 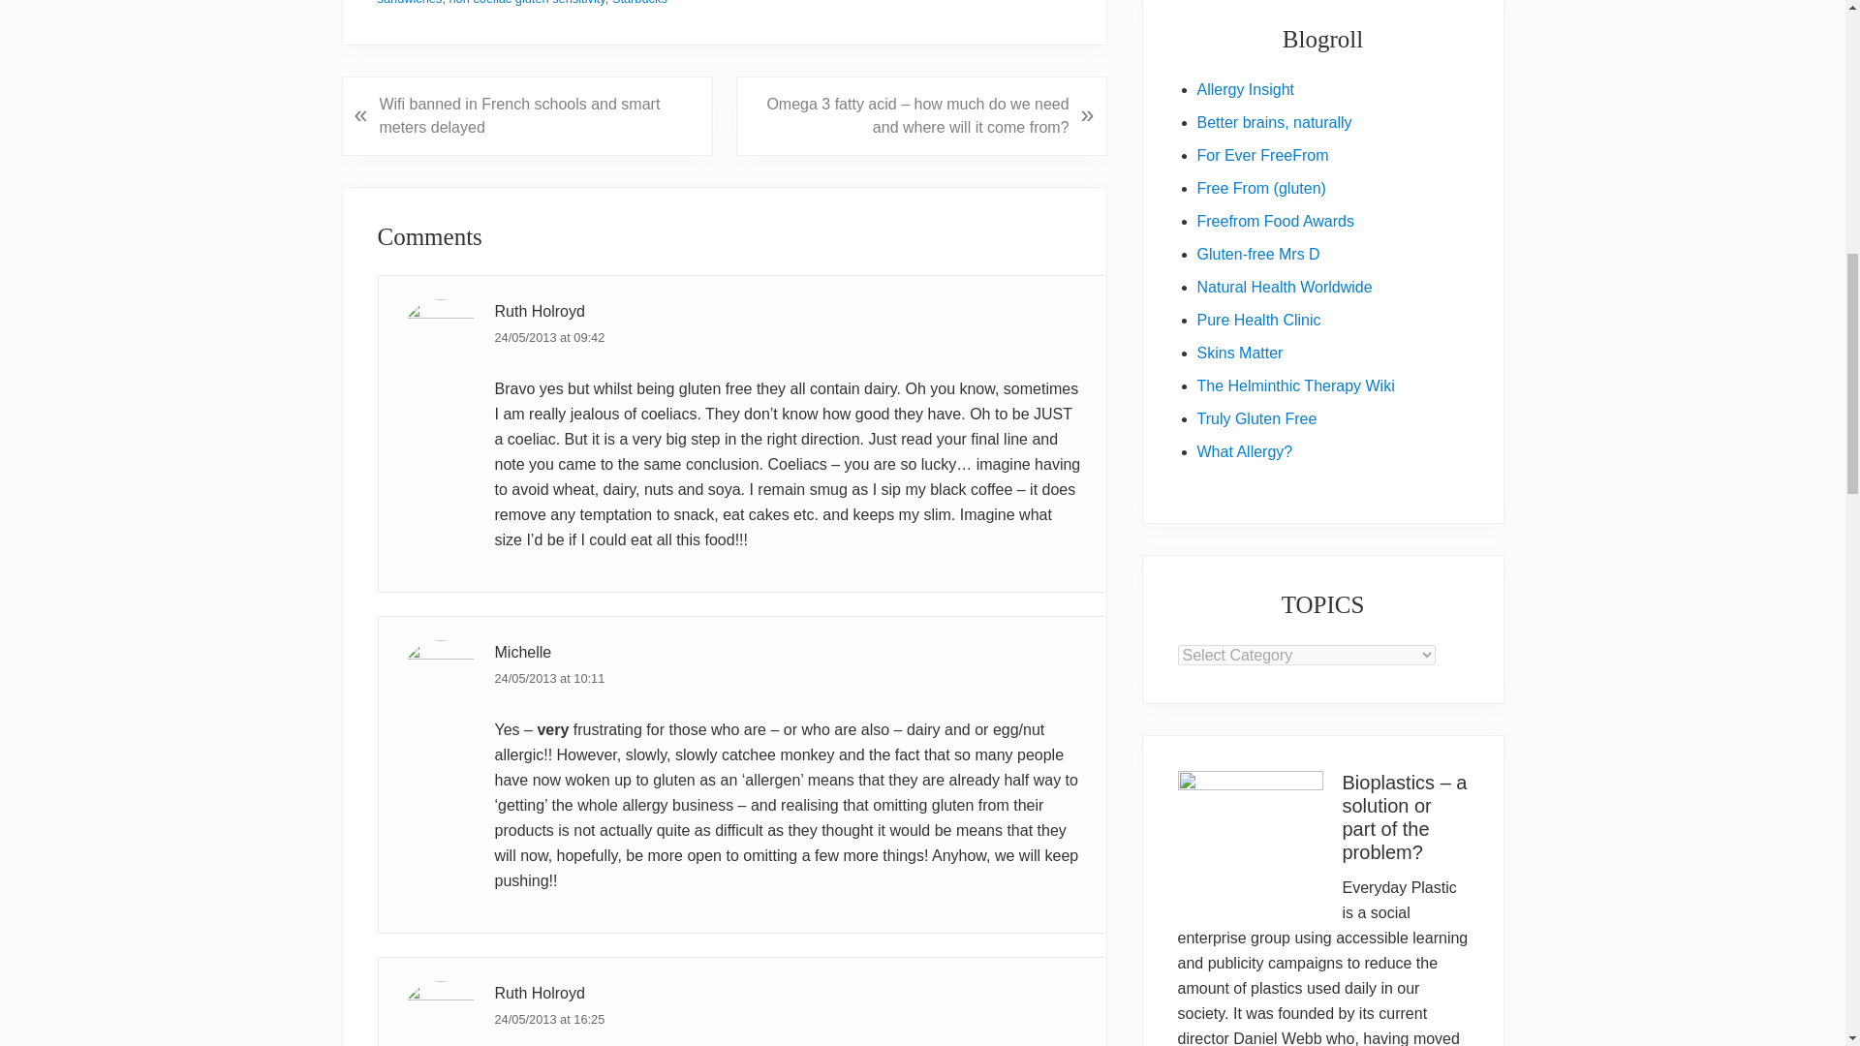 I want to click on free from food awards website, so click(x=1275, y=221).